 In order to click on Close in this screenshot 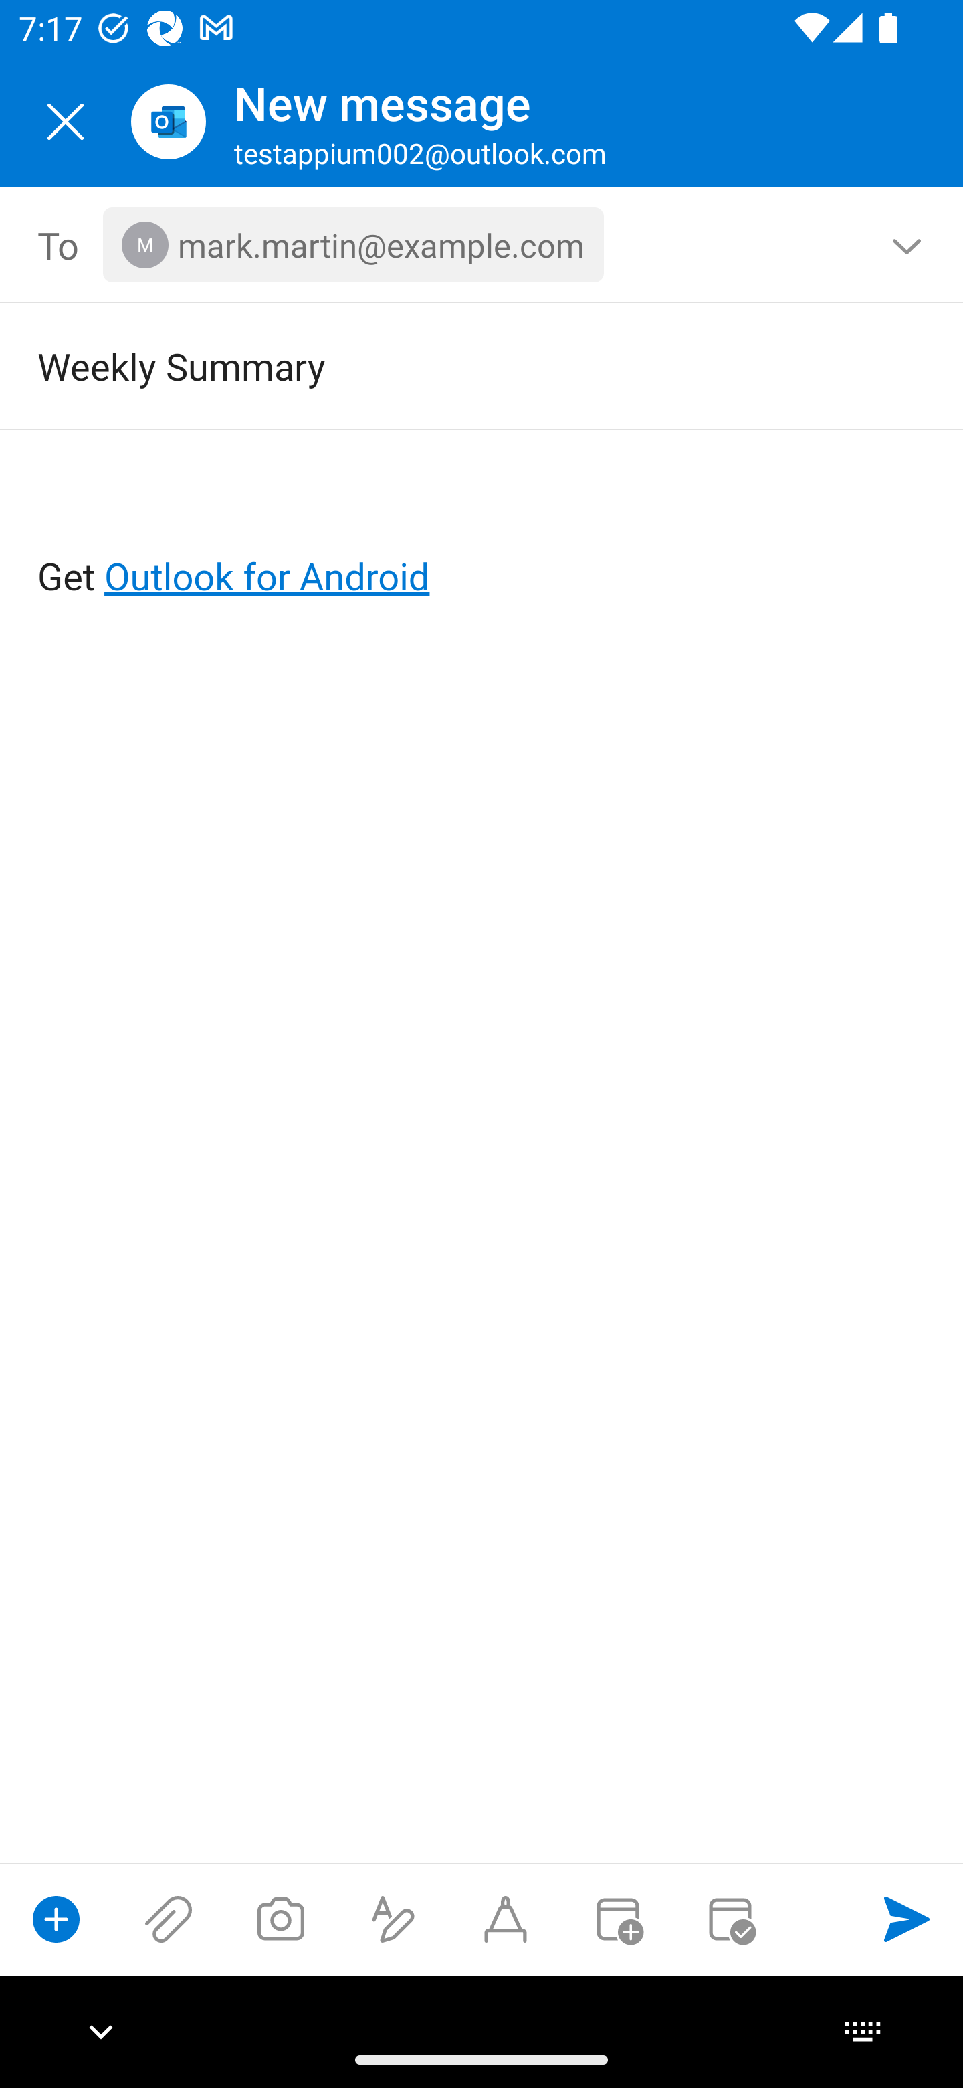, I will do `click(66, 122)`.